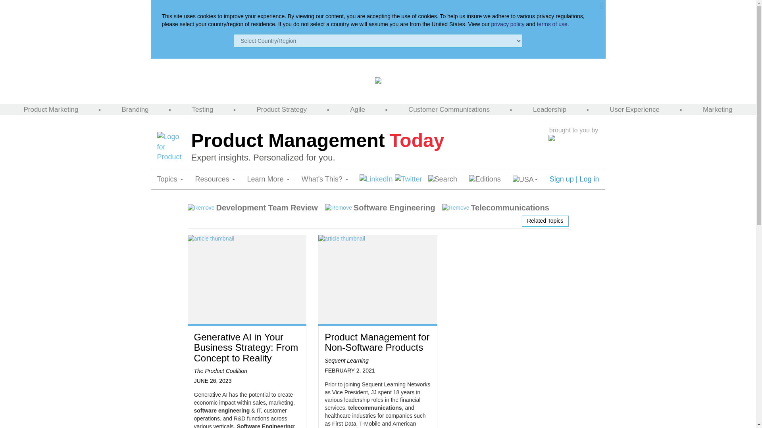  I want to click on Agile, so click(357, 109).